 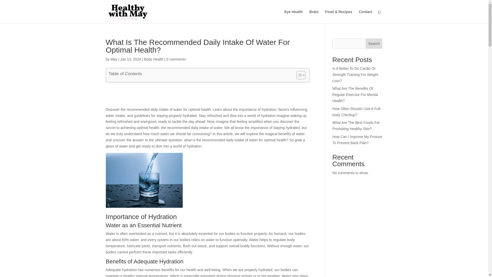 I want to click on Body Health, so click(x=153, y=59).